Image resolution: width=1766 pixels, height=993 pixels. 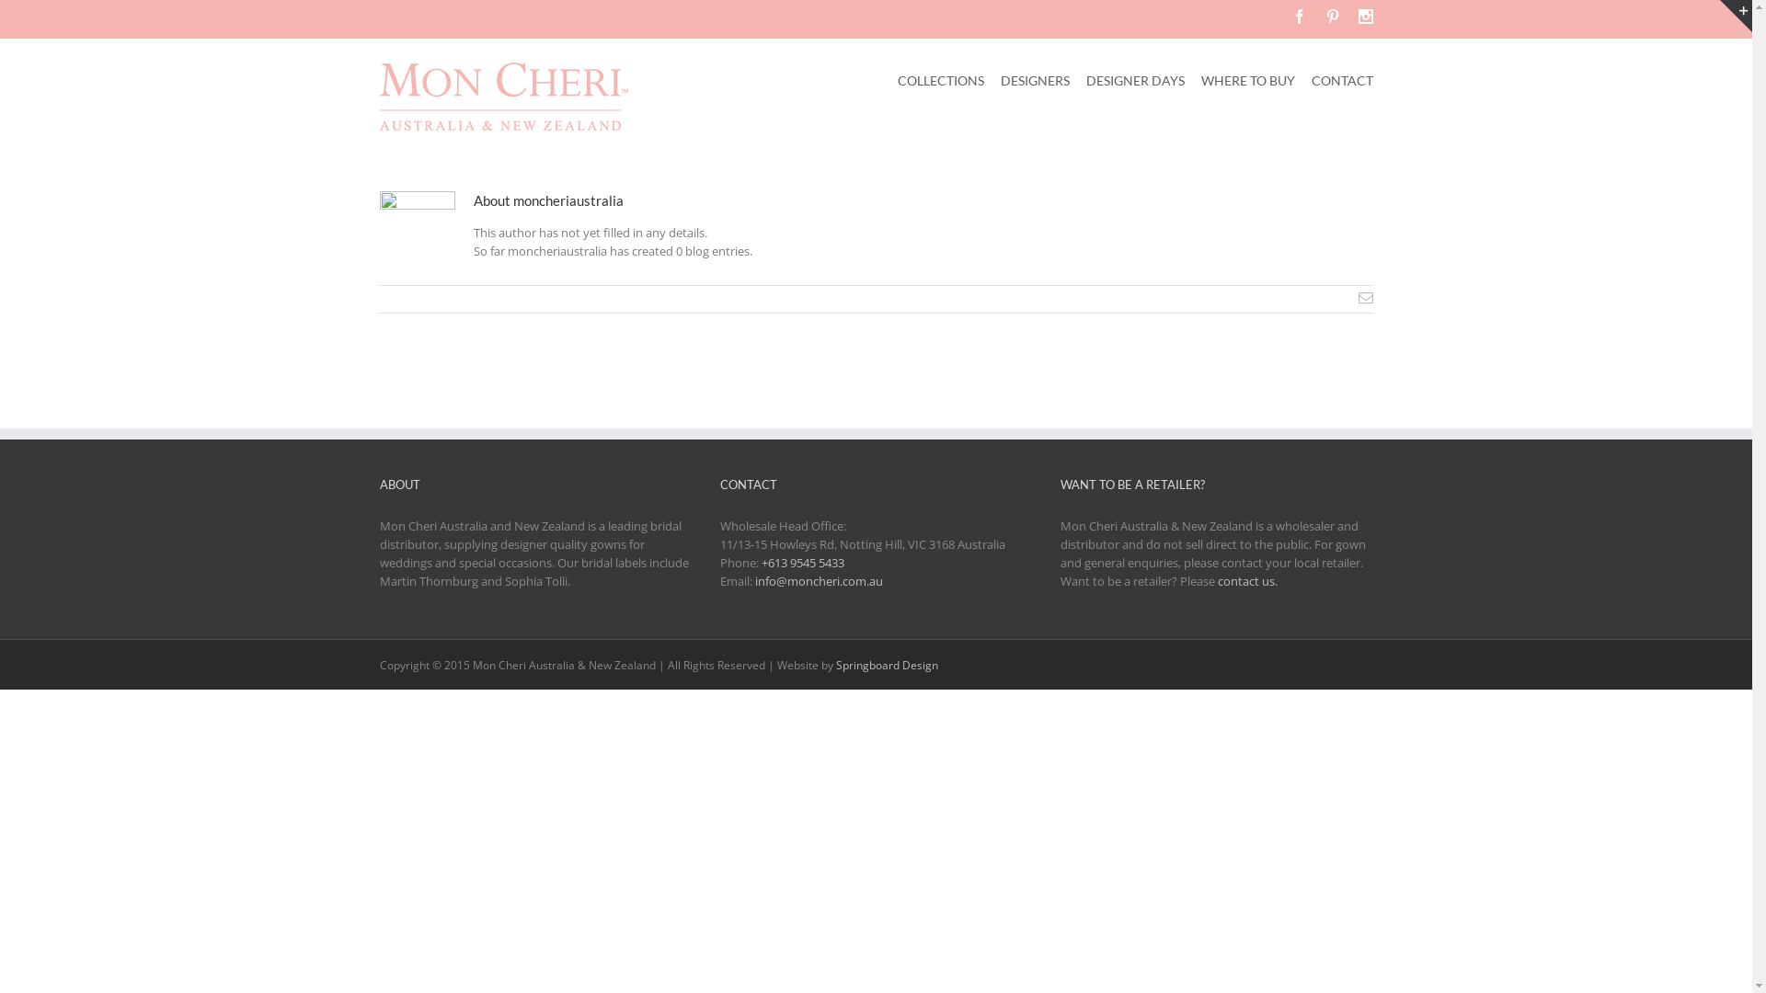 I want to click on Mail, so click(x=1365, y=298).